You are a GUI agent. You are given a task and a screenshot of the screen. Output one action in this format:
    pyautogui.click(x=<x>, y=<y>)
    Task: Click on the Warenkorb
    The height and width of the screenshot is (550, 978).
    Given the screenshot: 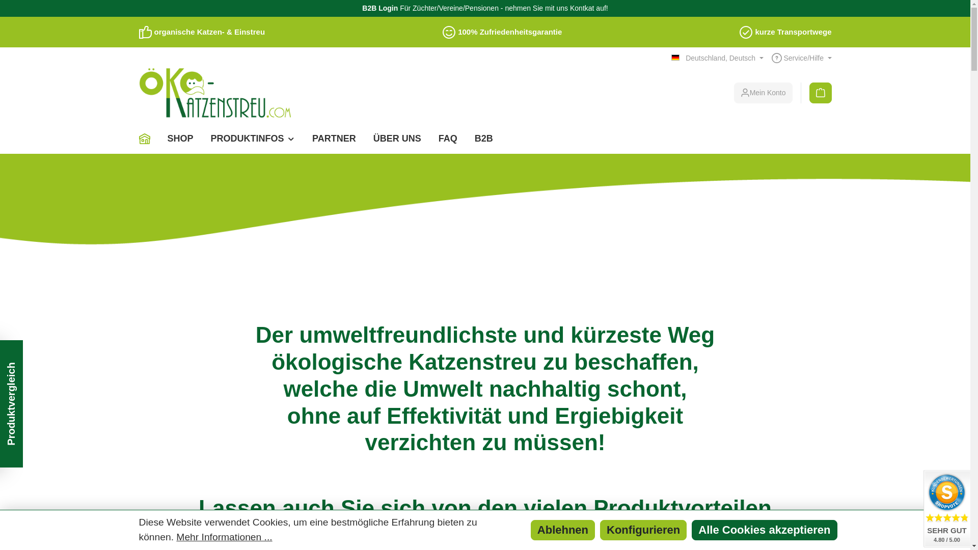 What is the action you would take?
    pyautogui.click(x=821, y=93)
    